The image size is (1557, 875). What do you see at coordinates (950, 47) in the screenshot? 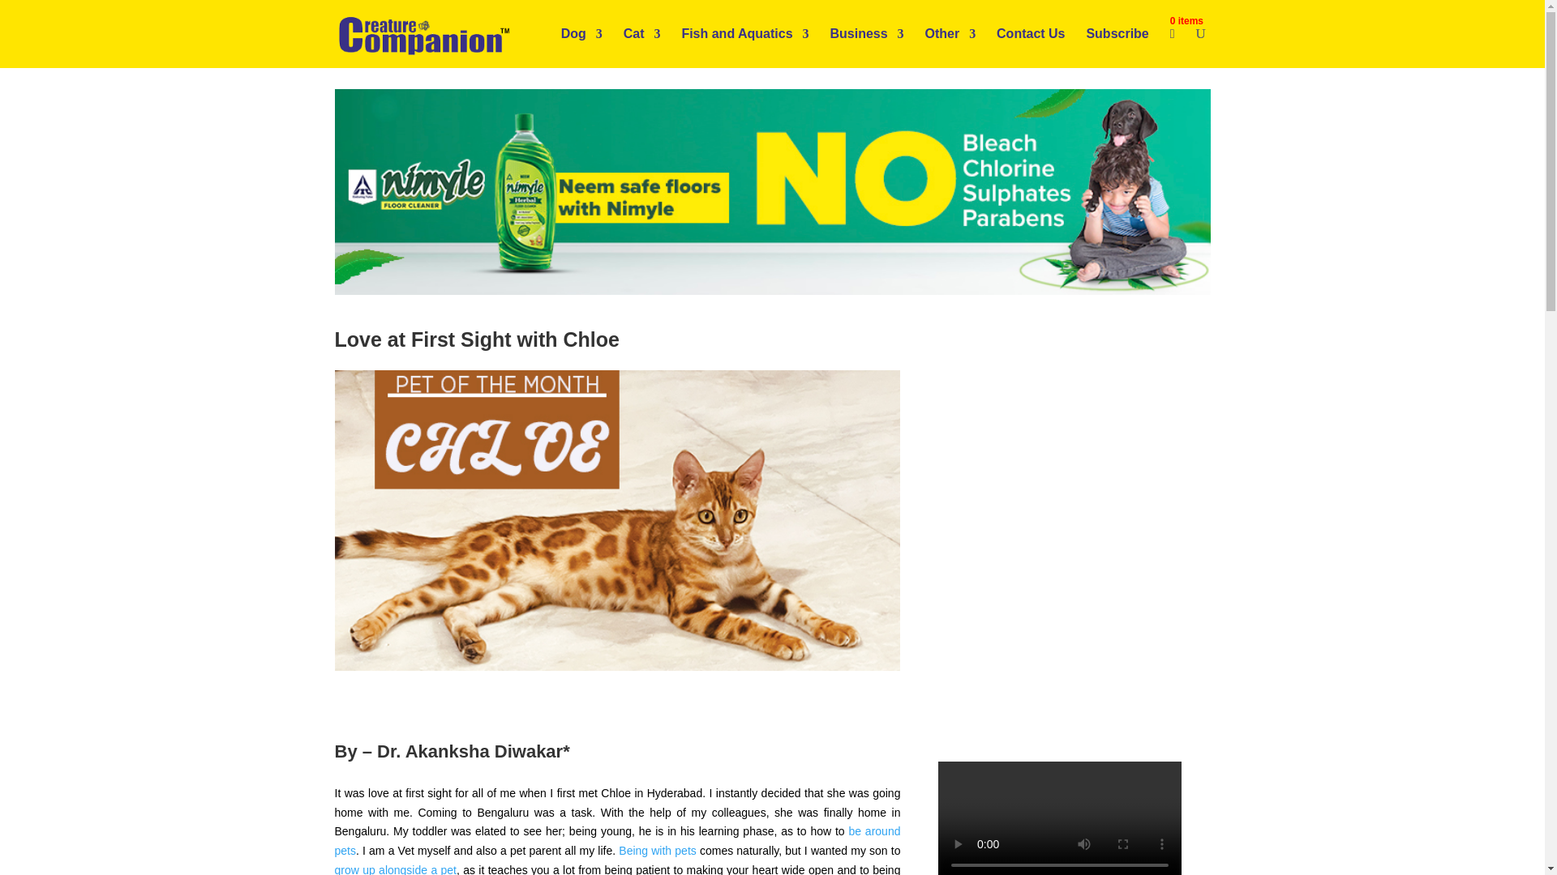
I see `Other` at bounding box center [950, 47].